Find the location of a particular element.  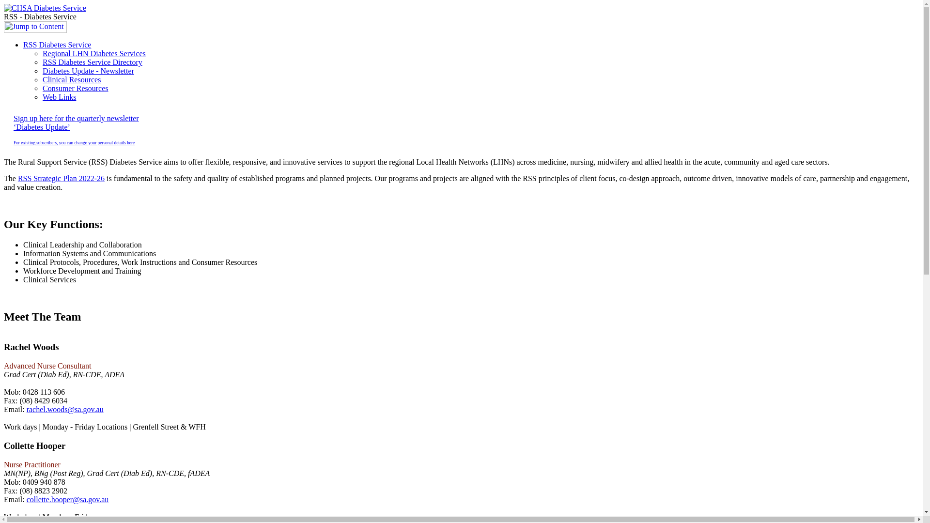

Consumer Resources is located at coordinates (76, 88).